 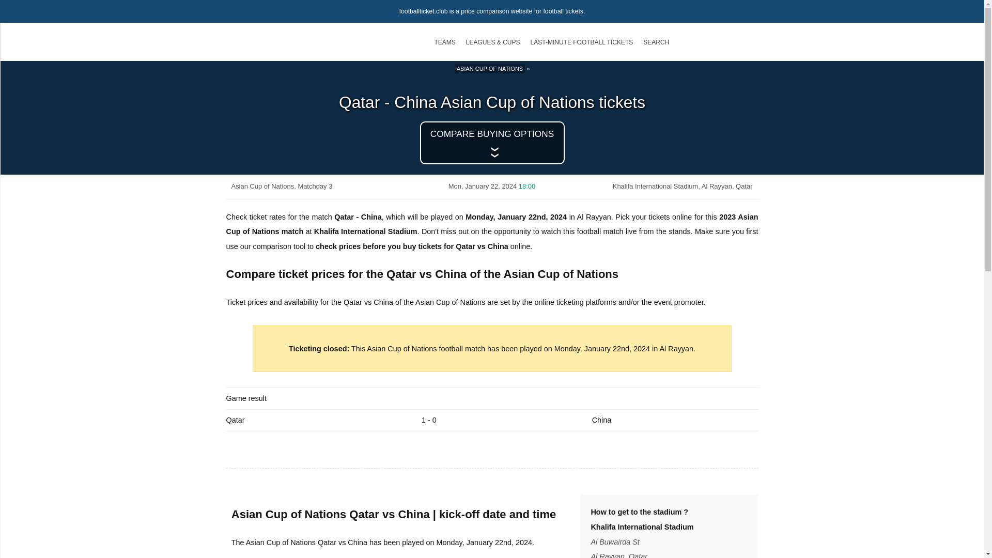 I want to click on Compare ticket prices for  2023 Asian Cup of Nations matches, so click(x=490, y=68).